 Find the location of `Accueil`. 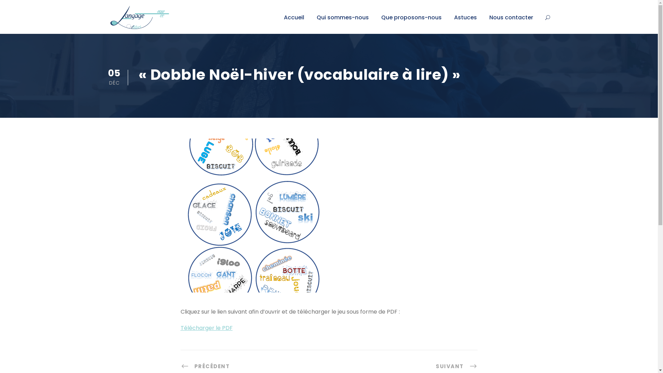

Accueil is located at coordinates (294, 23).